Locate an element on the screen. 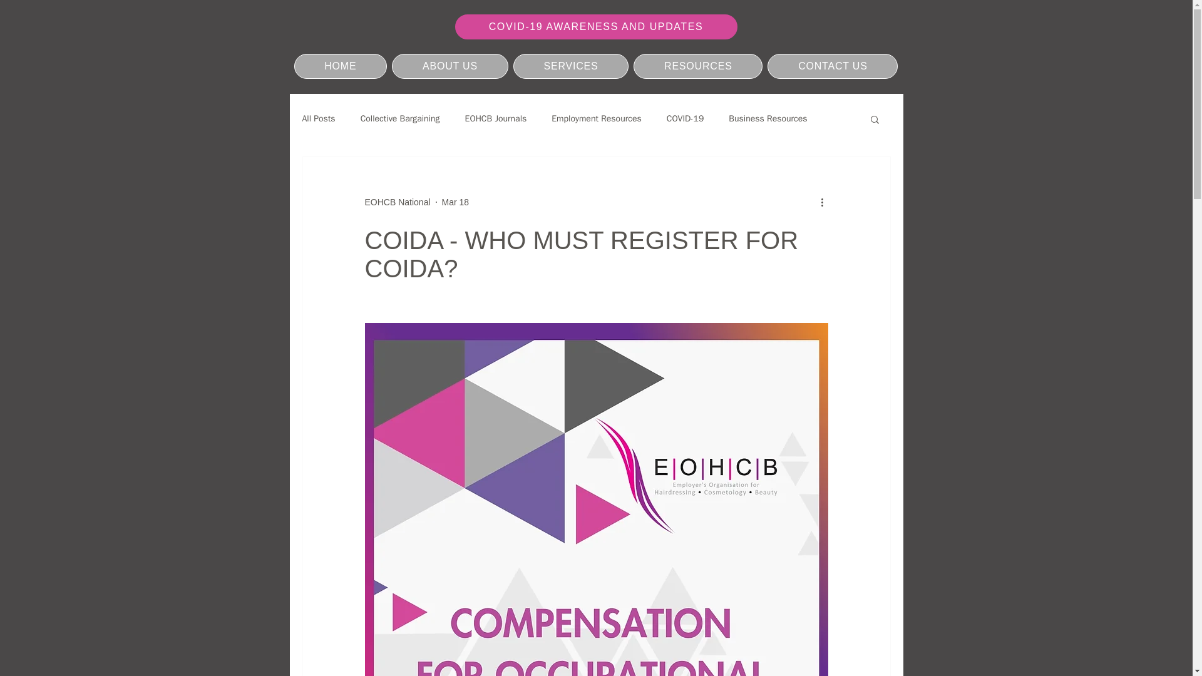 Image resolution: width=1202 pixels, height=676 pixels. All Posts is located at coordinates (318, 119).